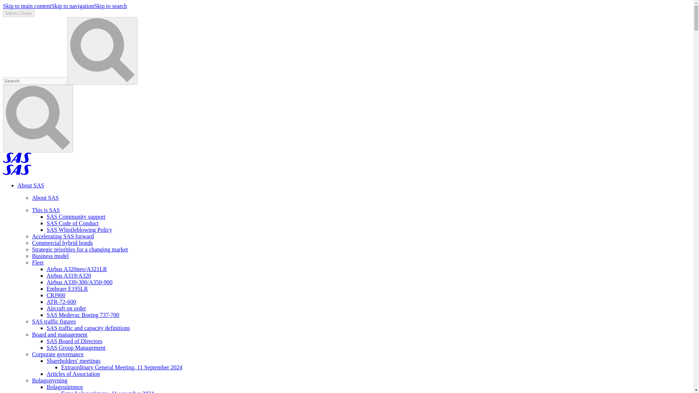 This screenshot has height=393, width=699. I want to click on About SAS, so click(31, 186).